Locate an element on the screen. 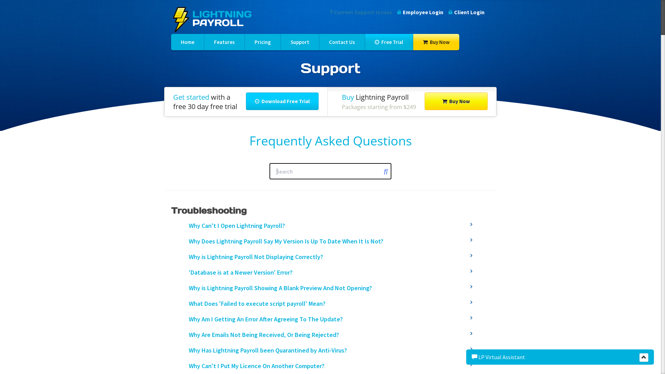  Why Has Lightning Payroll been Quarantined by Anti-Virus? is located at coordinates (330, 350).